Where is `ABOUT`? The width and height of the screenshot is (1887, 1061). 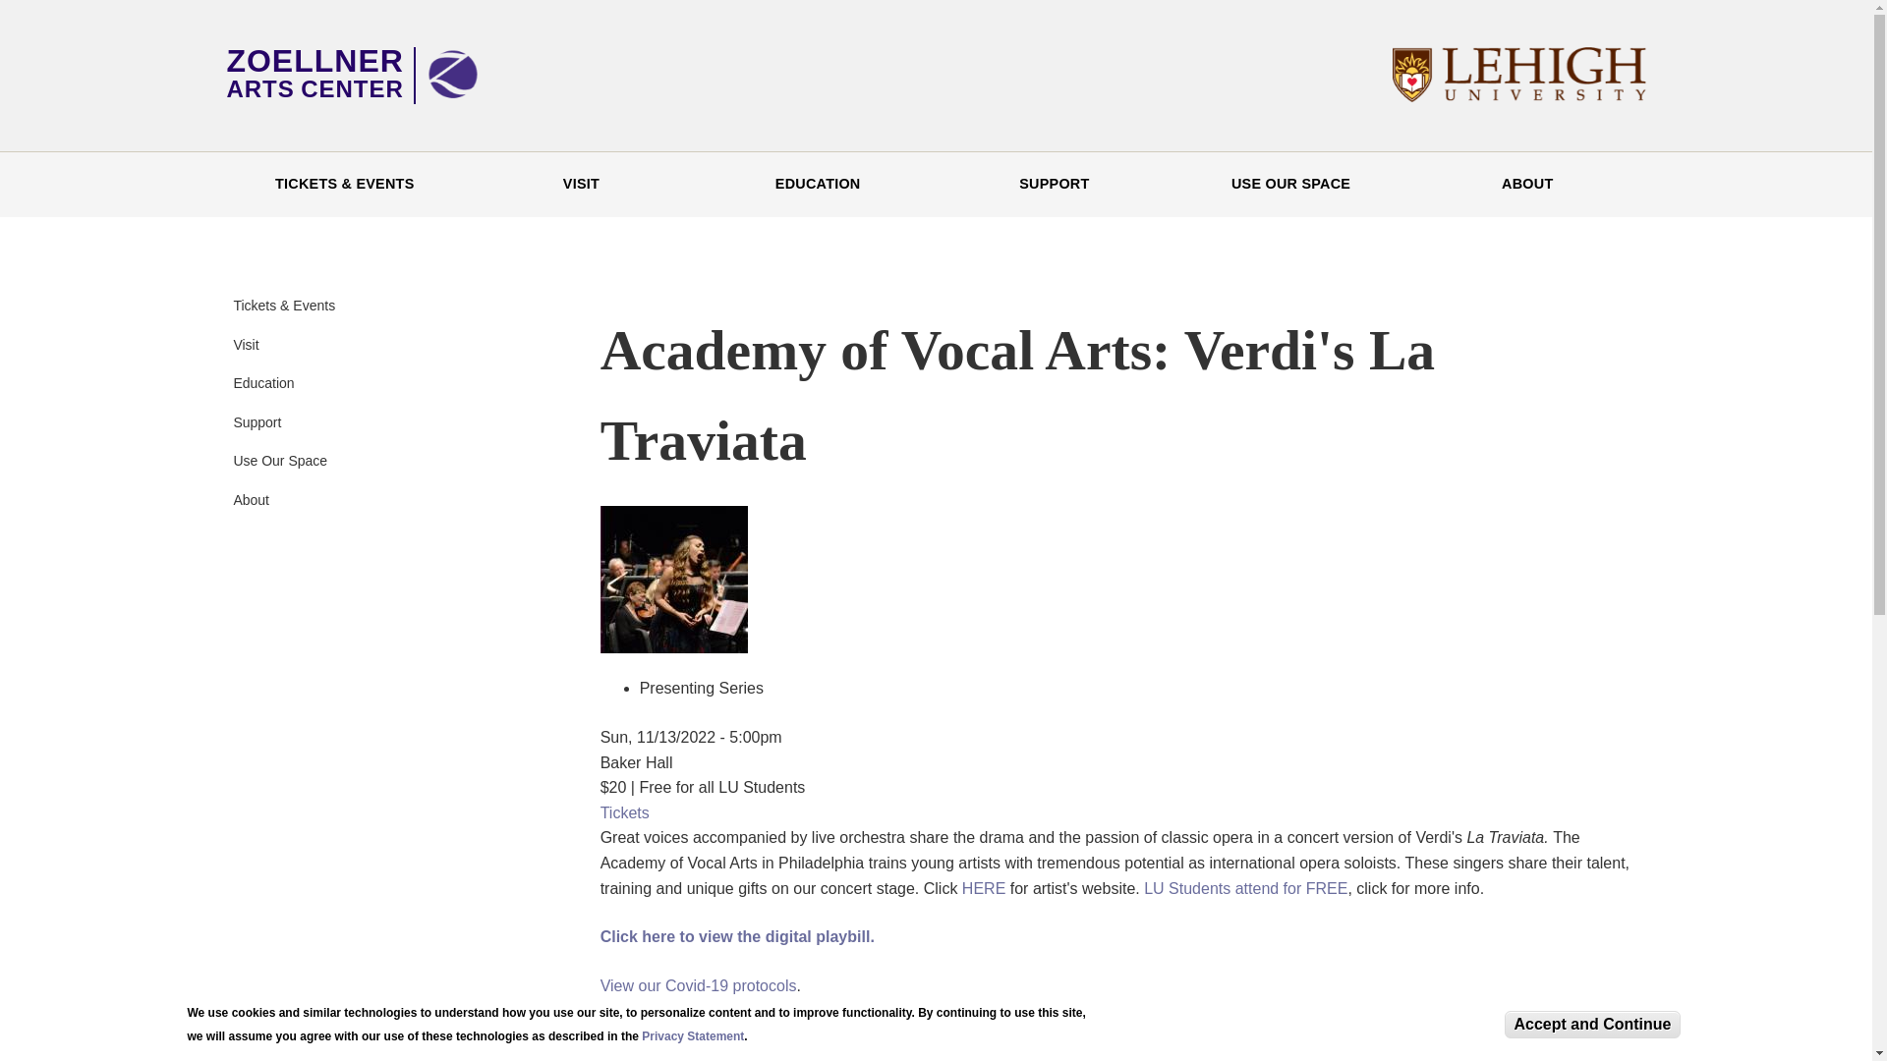
ABOUT is located at coordinates (818, 185).